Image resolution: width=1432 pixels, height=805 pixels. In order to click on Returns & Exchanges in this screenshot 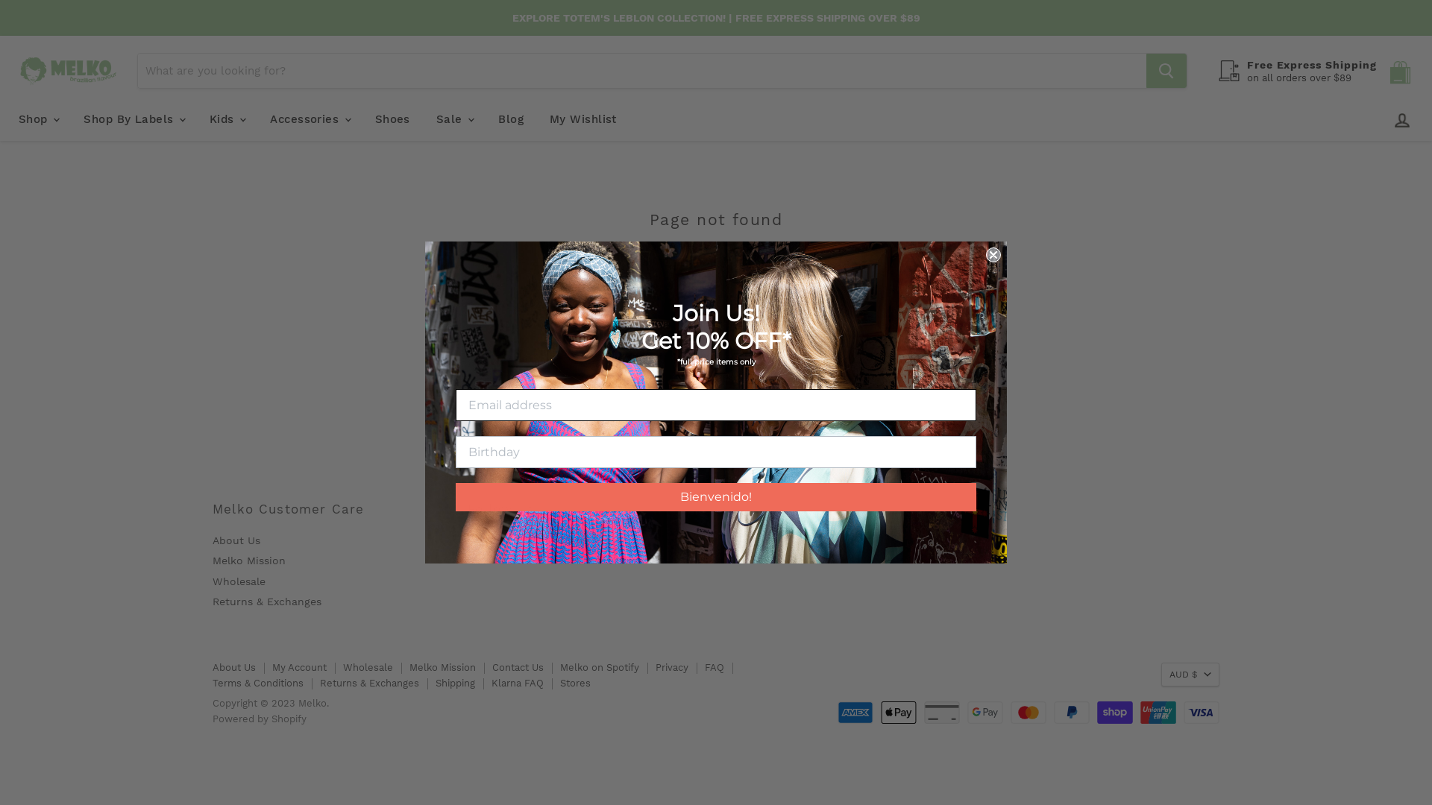, I will do `click(267, 602)`.